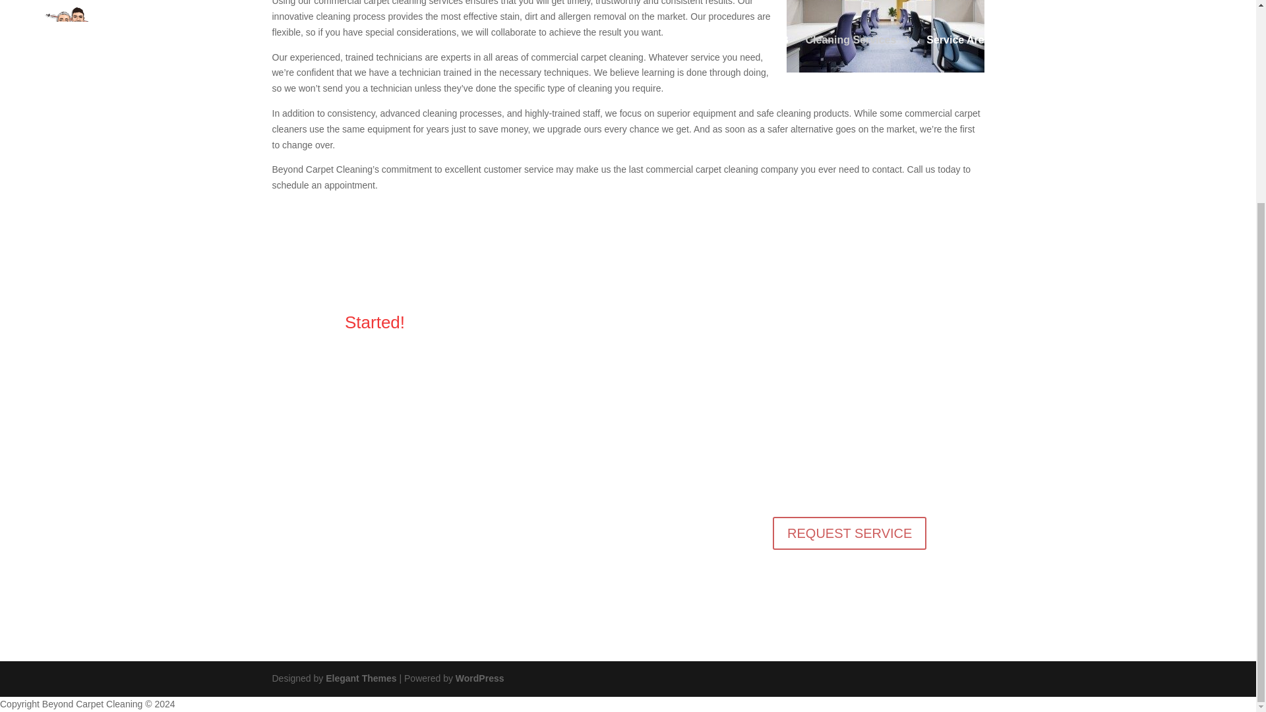  Describe the element at coordinates (360, 678) in the screenshot. I see `Elegant Themes` at that location.